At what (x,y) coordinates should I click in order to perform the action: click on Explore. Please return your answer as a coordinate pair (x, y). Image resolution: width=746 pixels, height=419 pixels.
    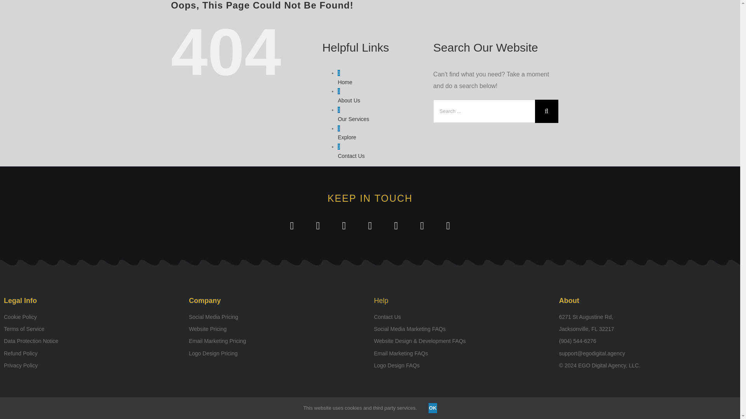
    Looking at the image, I should click on (347, 137).